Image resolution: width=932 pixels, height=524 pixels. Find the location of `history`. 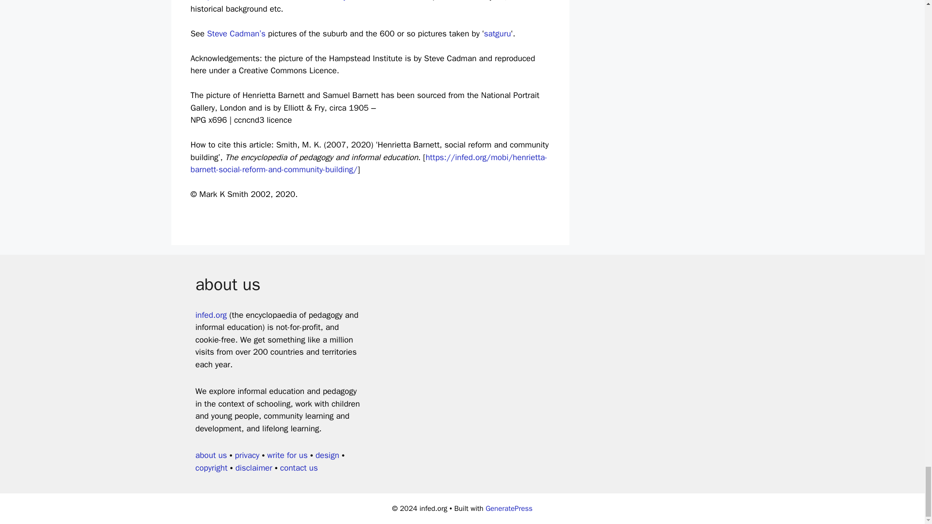

history is located at coordinates (335, 1).